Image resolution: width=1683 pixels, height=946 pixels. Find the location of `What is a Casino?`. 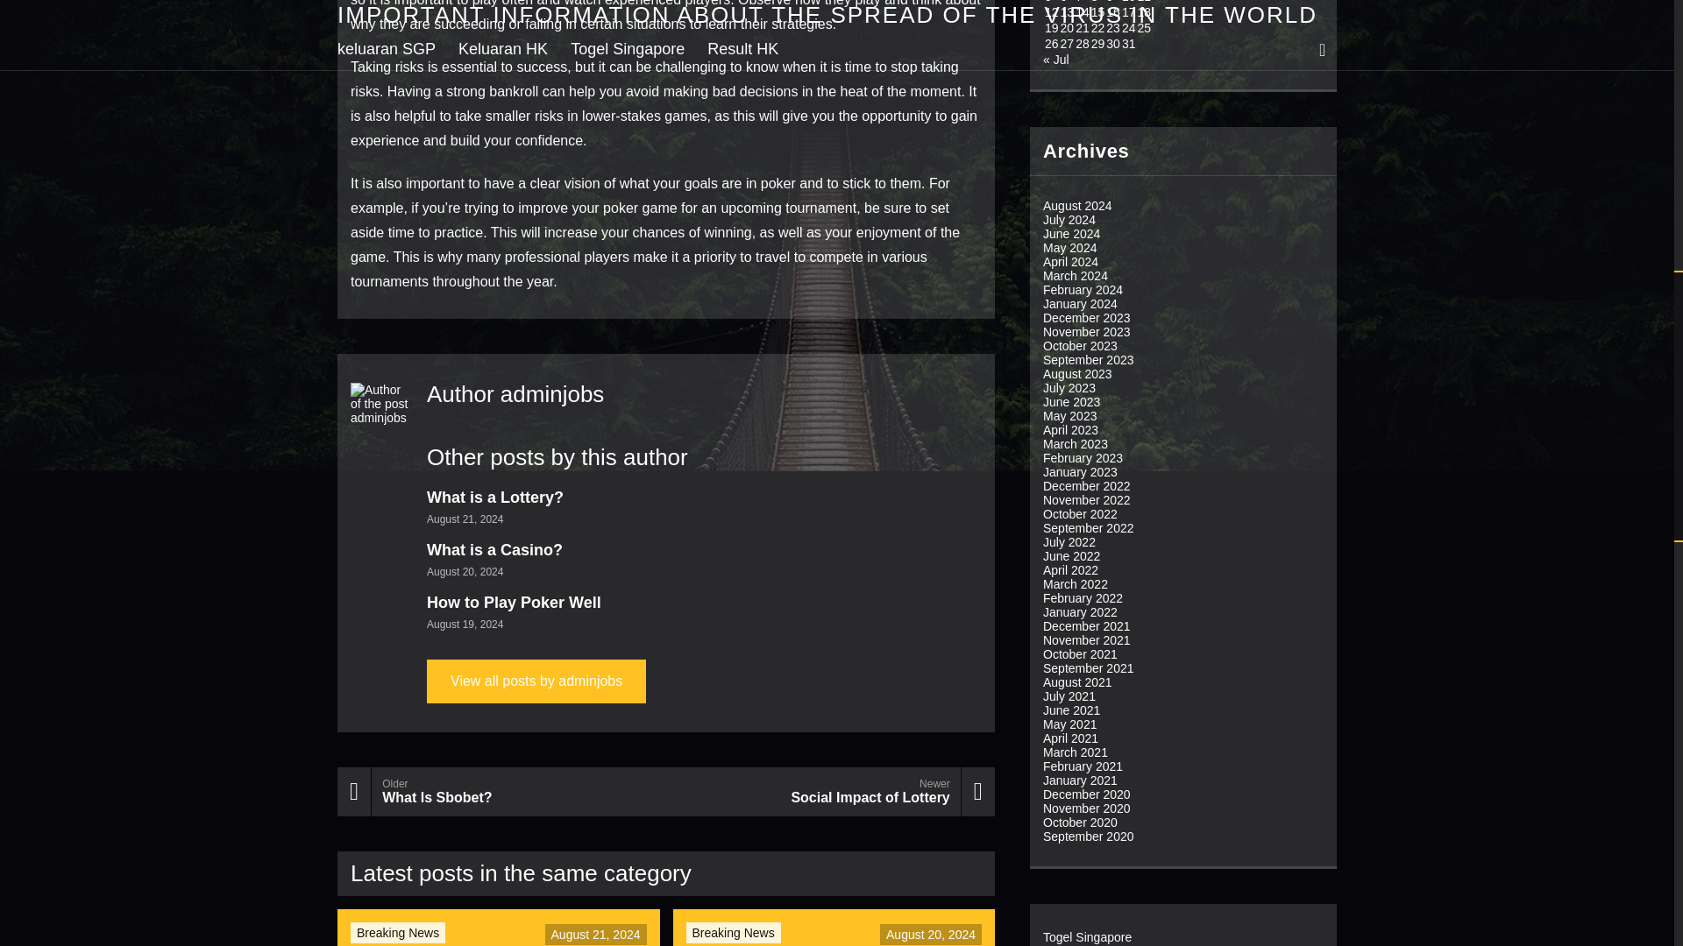

What is a Casino? is located at coordinates (398, 933).